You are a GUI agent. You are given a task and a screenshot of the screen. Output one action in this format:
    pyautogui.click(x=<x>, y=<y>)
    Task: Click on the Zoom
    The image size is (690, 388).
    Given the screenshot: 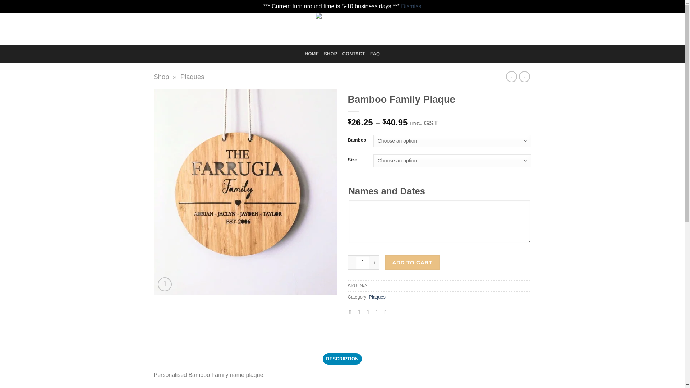 What is the action you would take?
    pyautogui.click(x=165, y=285)
    